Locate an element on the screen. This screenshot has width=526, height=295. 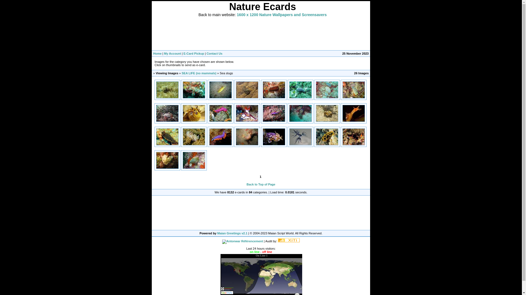
SEA LIFE (no mammals) is located at coordinates (199, 73).